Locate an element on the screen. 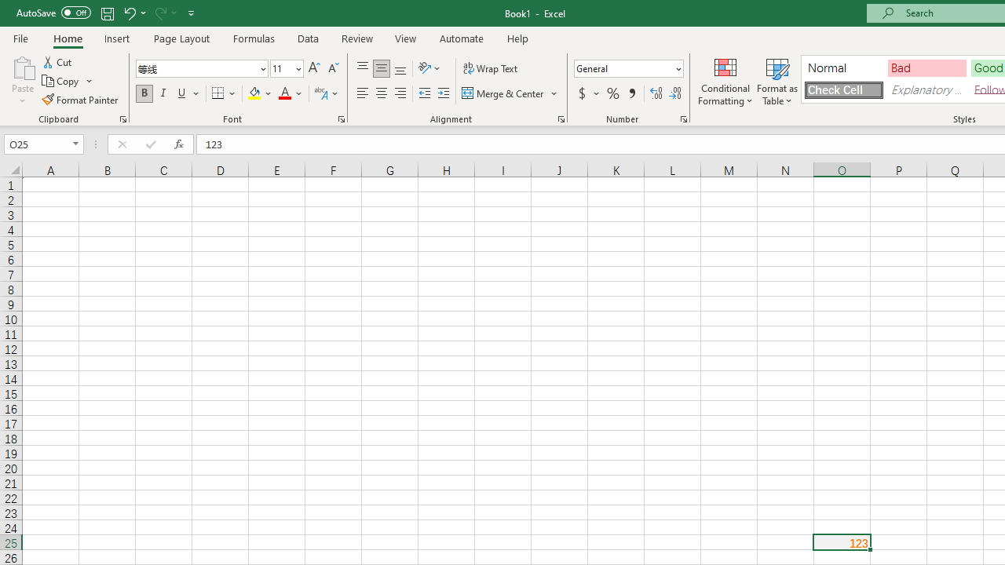 The image size is (1005, 565). Paste is located at coordinates (22, 80).